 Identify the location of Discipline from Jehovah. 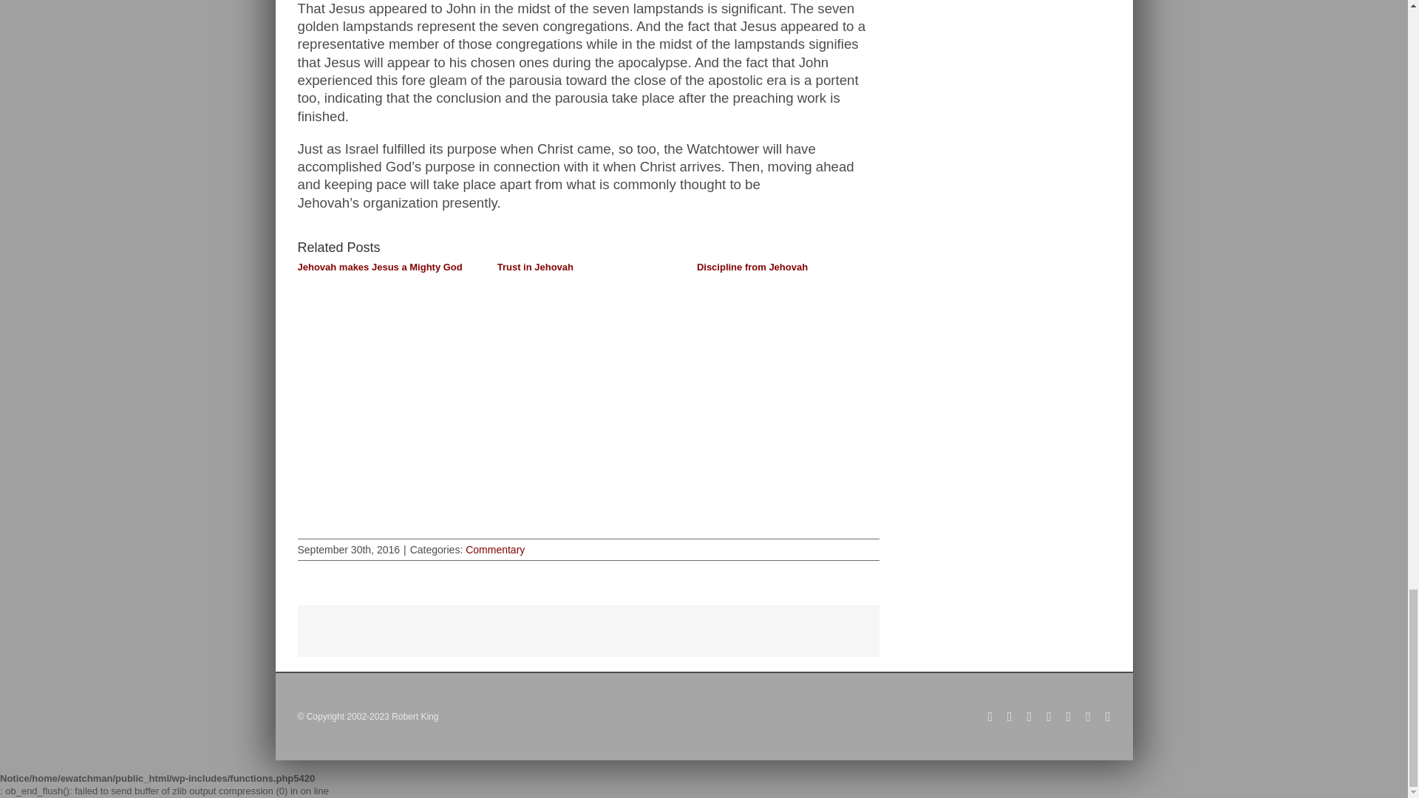
(752, 267).